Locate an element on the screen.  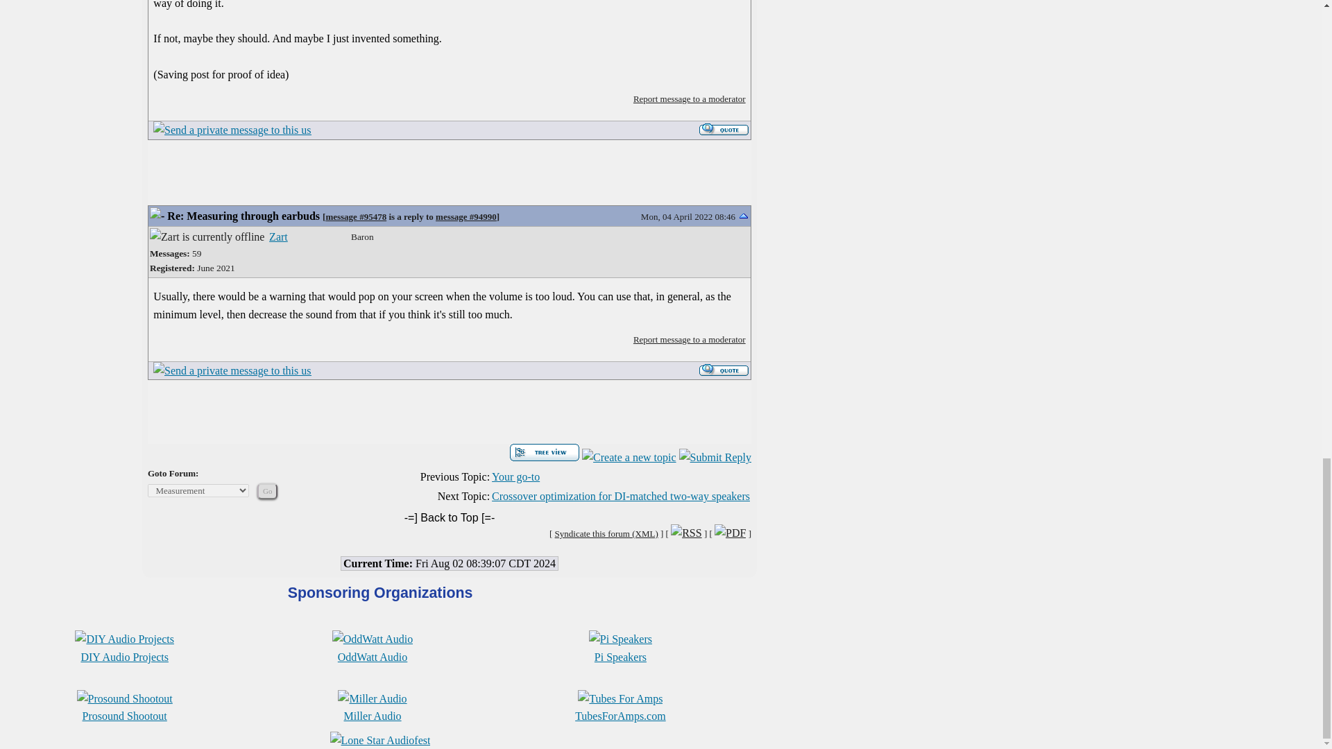
Go is located at coordinates (266, 491).